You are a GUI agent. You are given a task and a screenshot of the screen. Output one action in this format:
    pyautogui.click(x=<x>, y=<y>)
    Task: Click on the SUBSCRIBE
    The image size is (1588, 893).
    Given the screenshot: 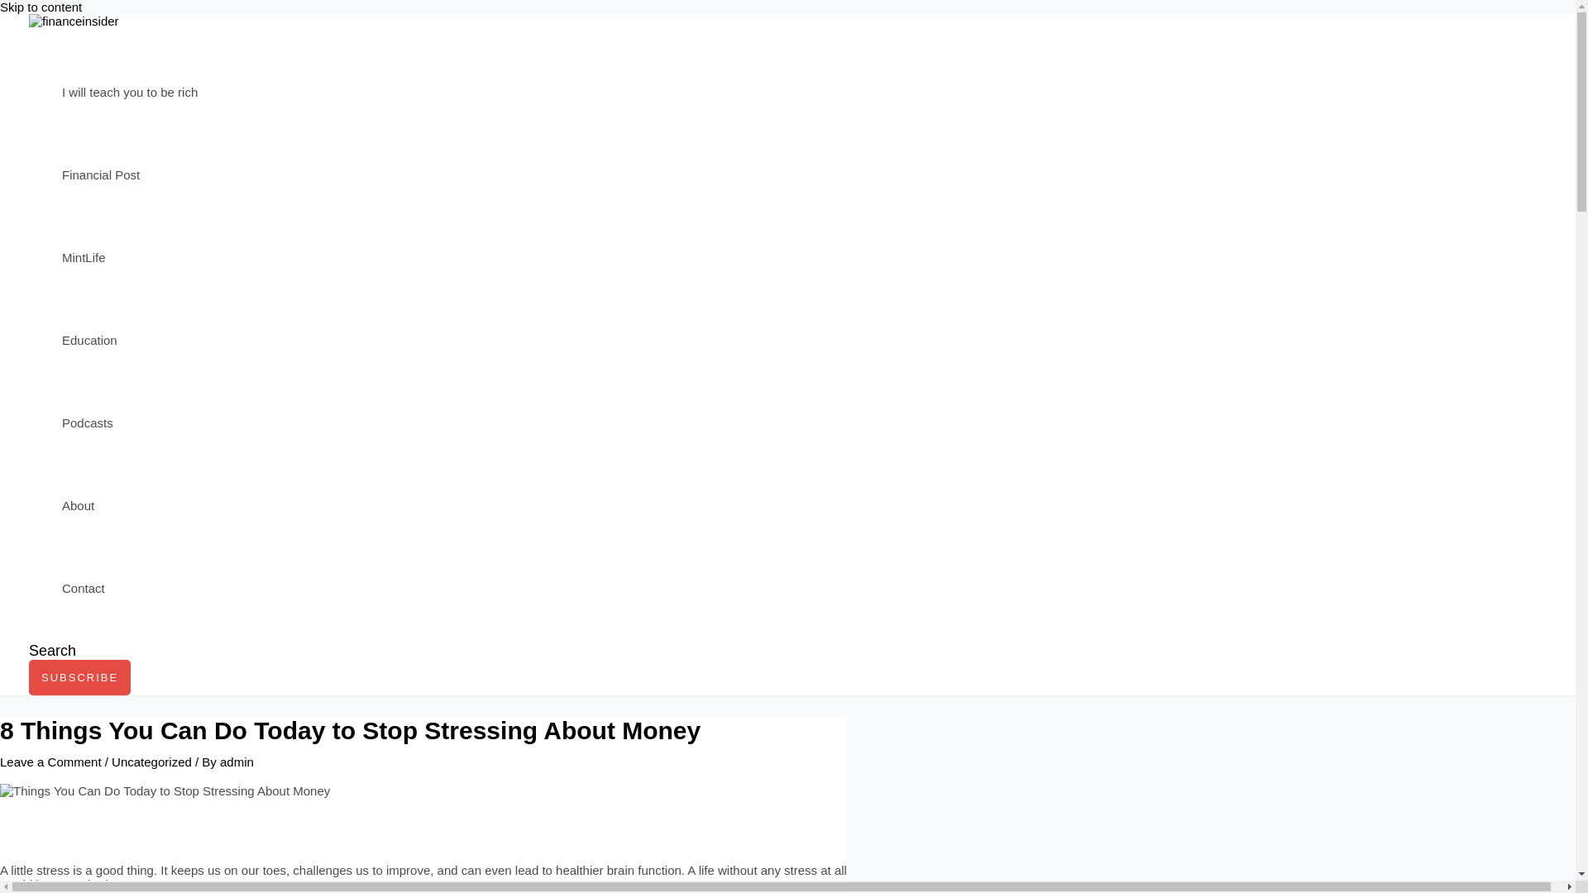 What is the action you would take?
    pyautogui.click(x=79, y=678)
    